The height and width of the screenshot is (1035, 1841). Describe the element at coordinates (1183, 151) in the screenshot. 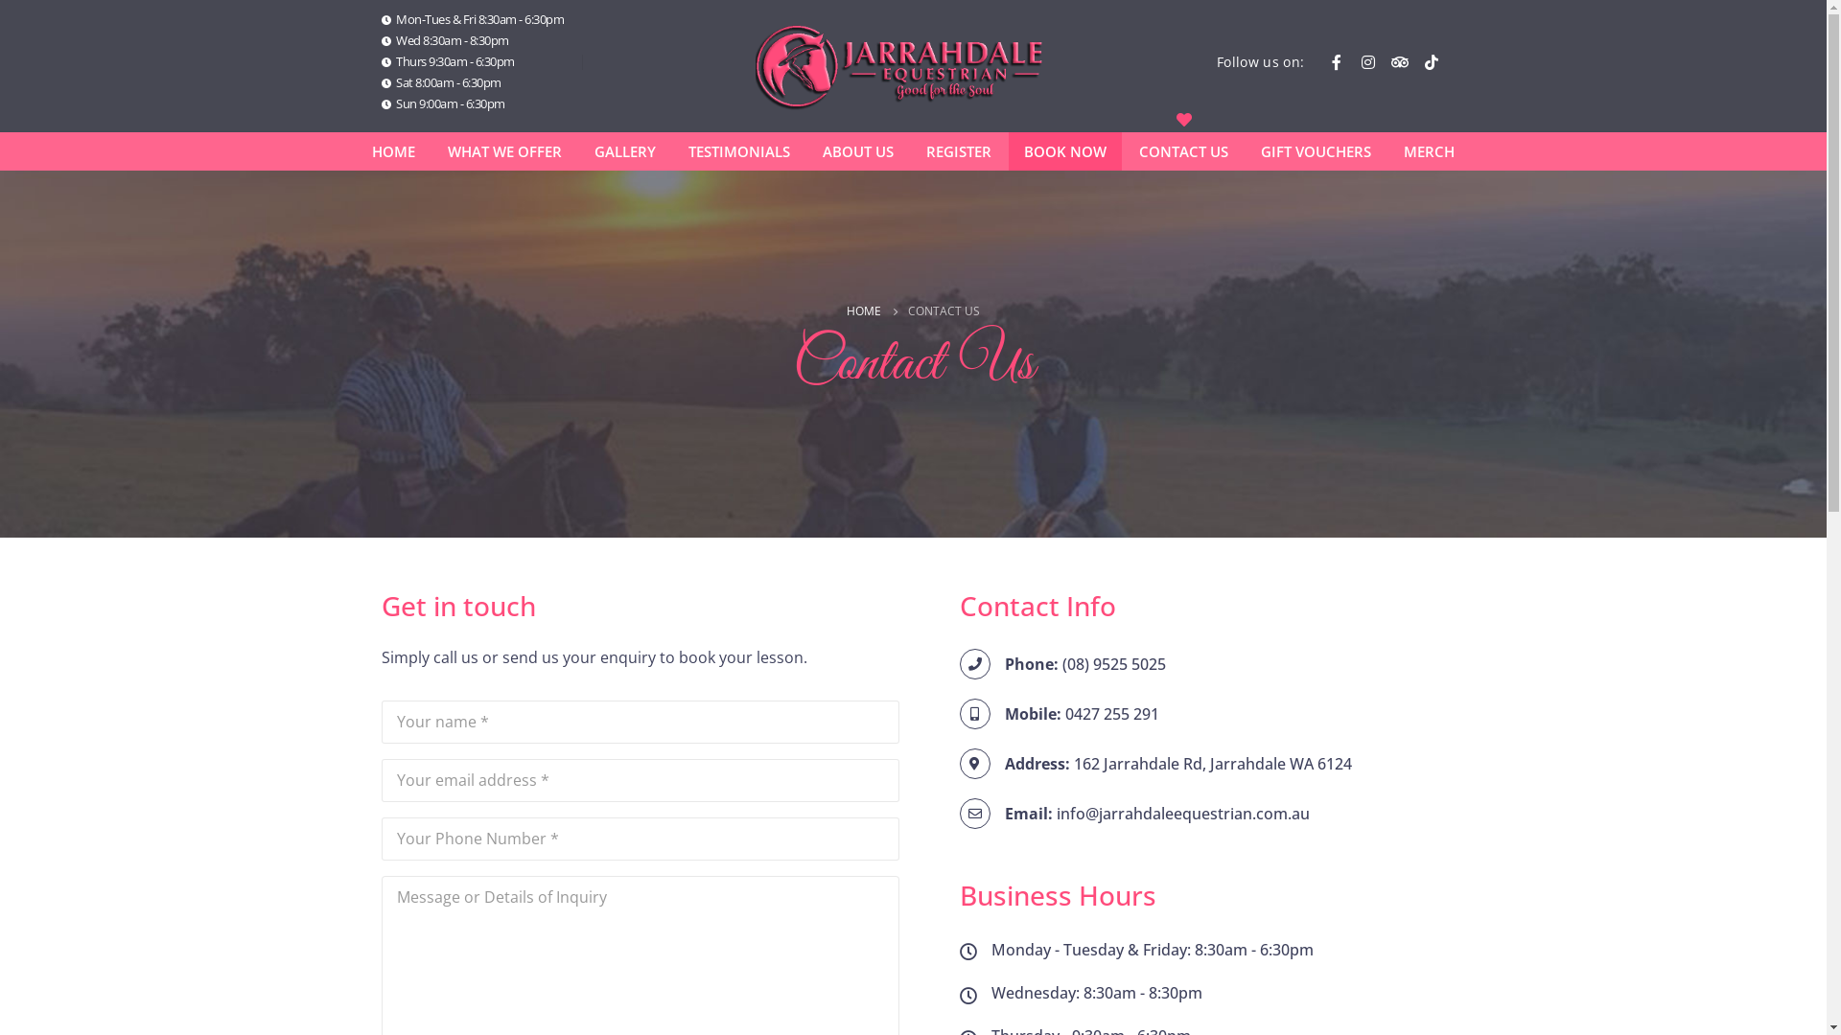

I see `CONTACT US` at that location.